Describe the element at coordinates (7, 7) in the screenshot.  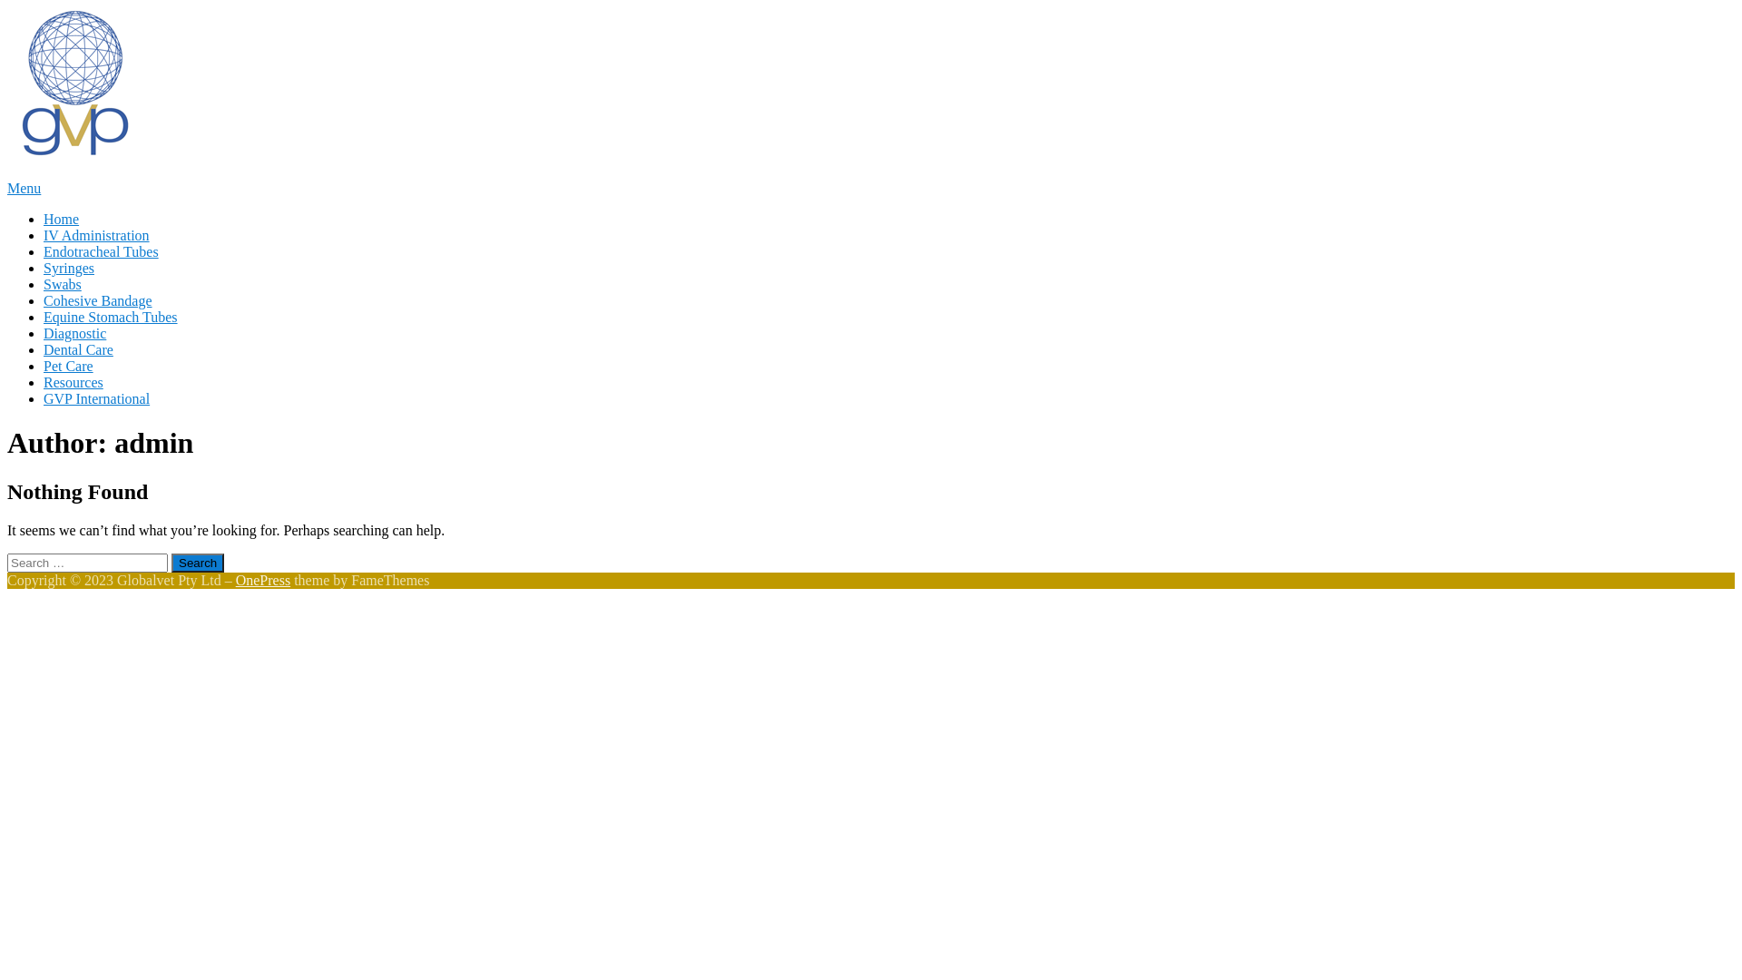
I see `Skip to content` at that location.